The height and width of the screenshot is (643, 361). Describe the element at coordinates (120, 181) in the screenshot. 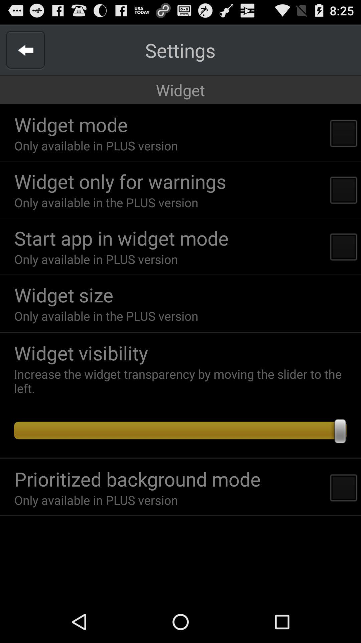

I see `open icon above only available in icon` at that location.